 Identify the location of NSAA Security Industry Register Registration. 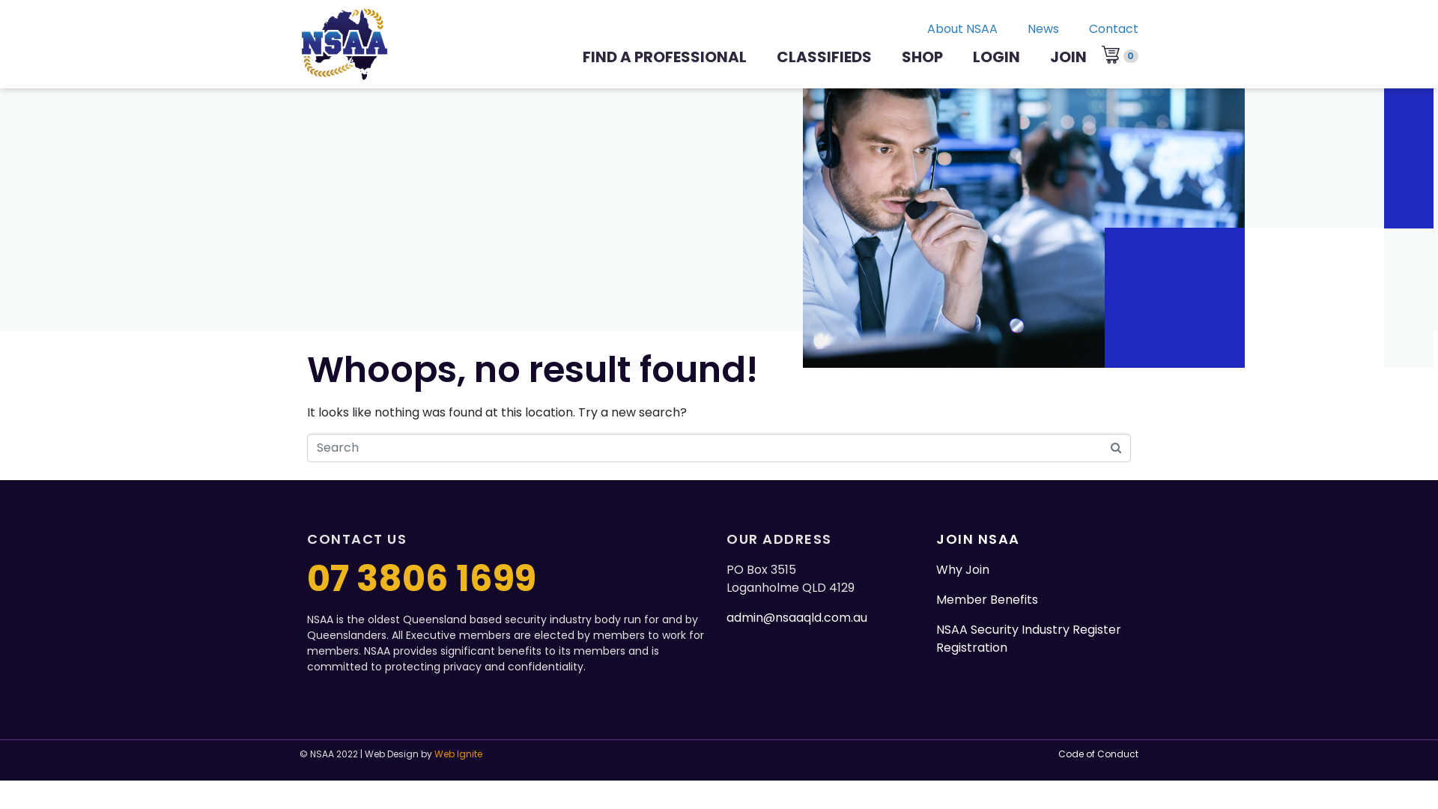
(1029, 638).